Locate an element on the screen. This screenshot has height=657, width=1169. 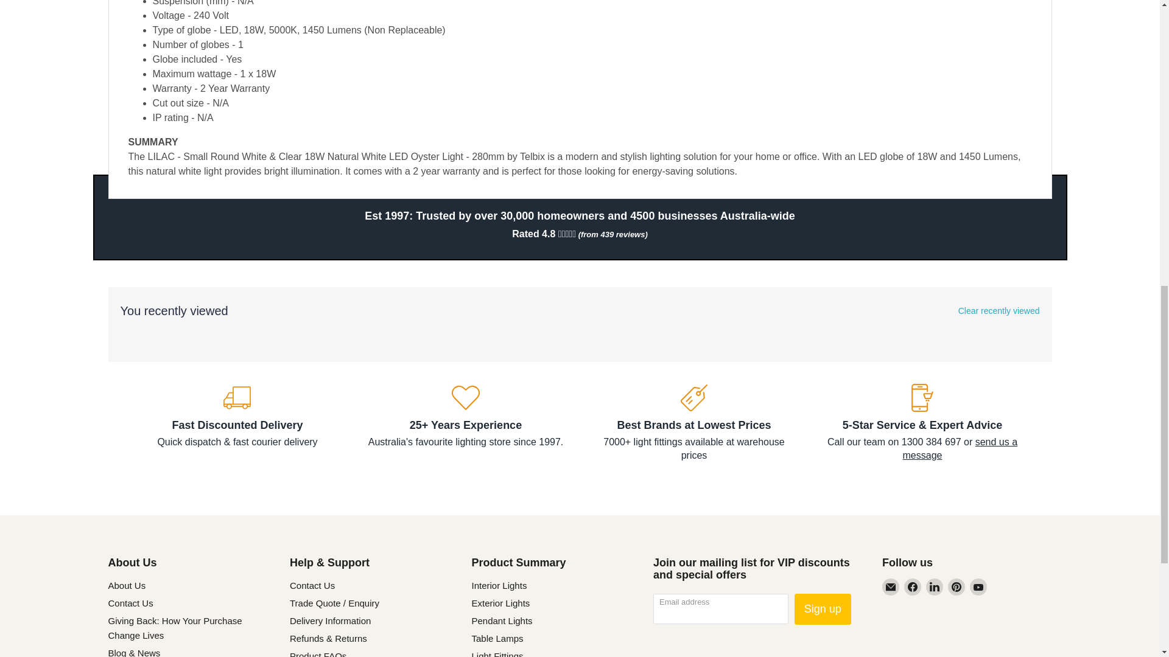
LinkedIn is located at coordinates (934, 586).